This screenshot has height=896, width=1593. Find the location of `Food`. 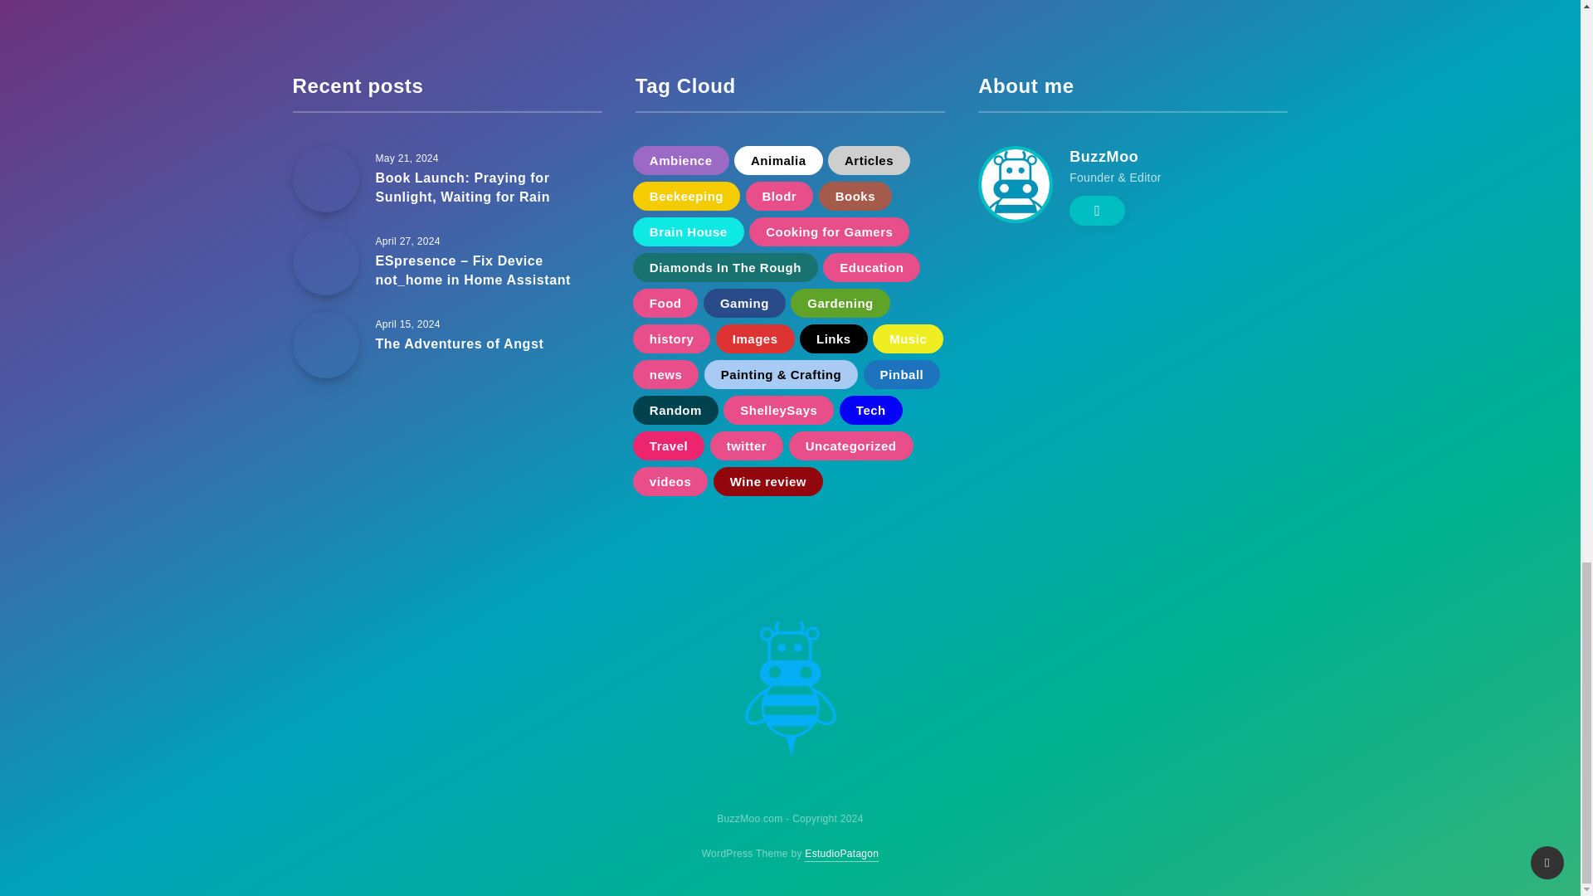

Food is located at coordinates (665, 303).